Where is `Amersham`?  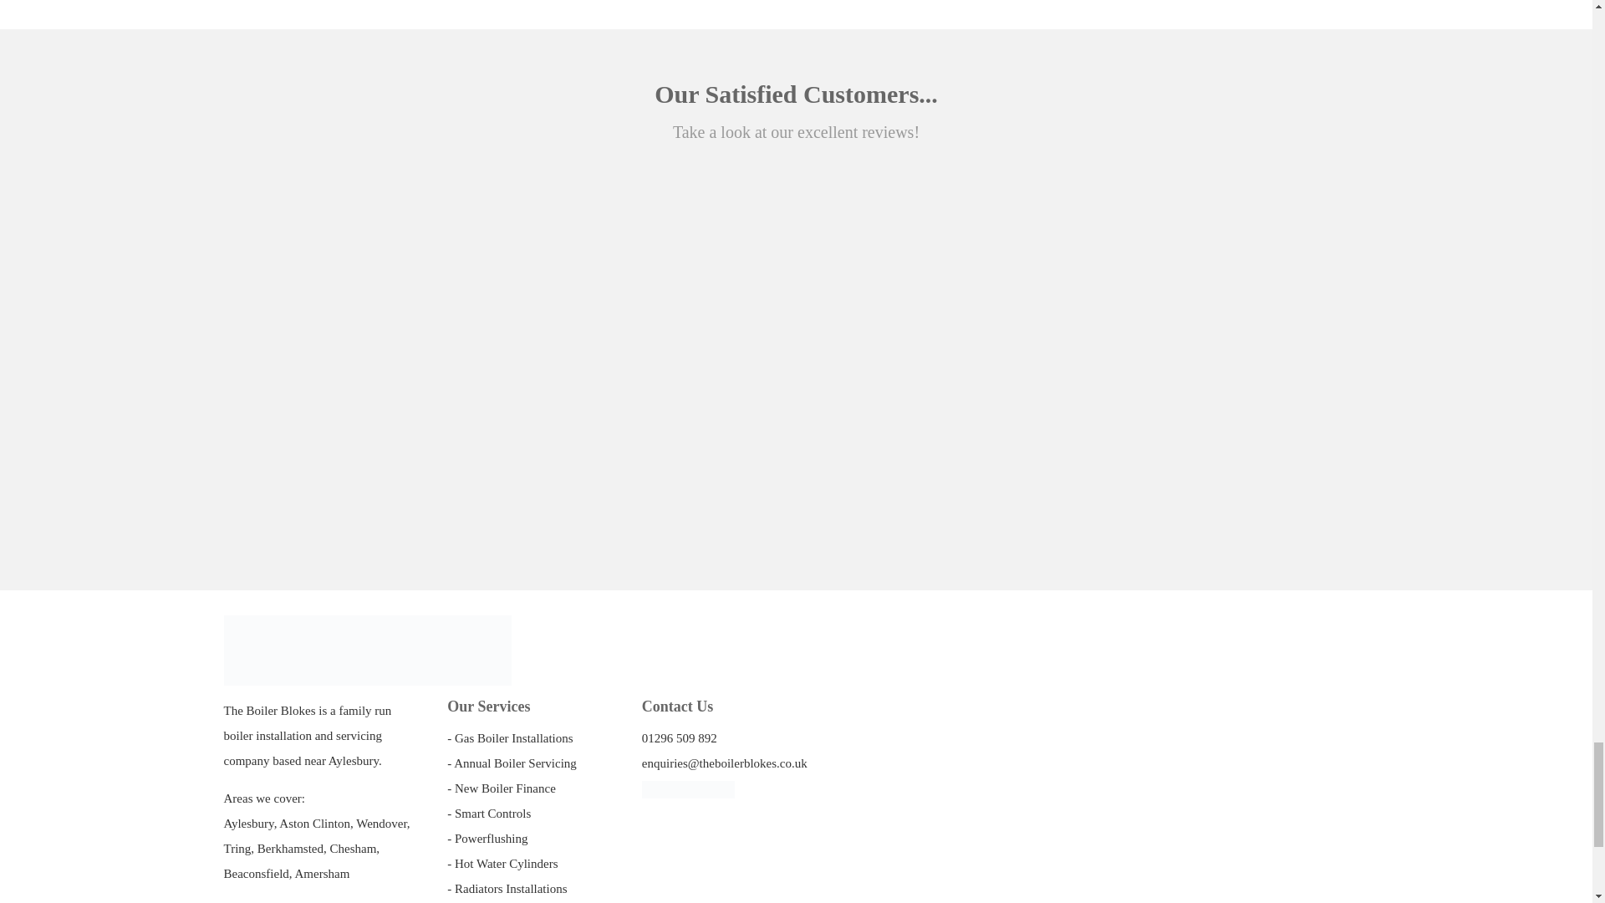
Amersham is located at coordinates (321, 873).